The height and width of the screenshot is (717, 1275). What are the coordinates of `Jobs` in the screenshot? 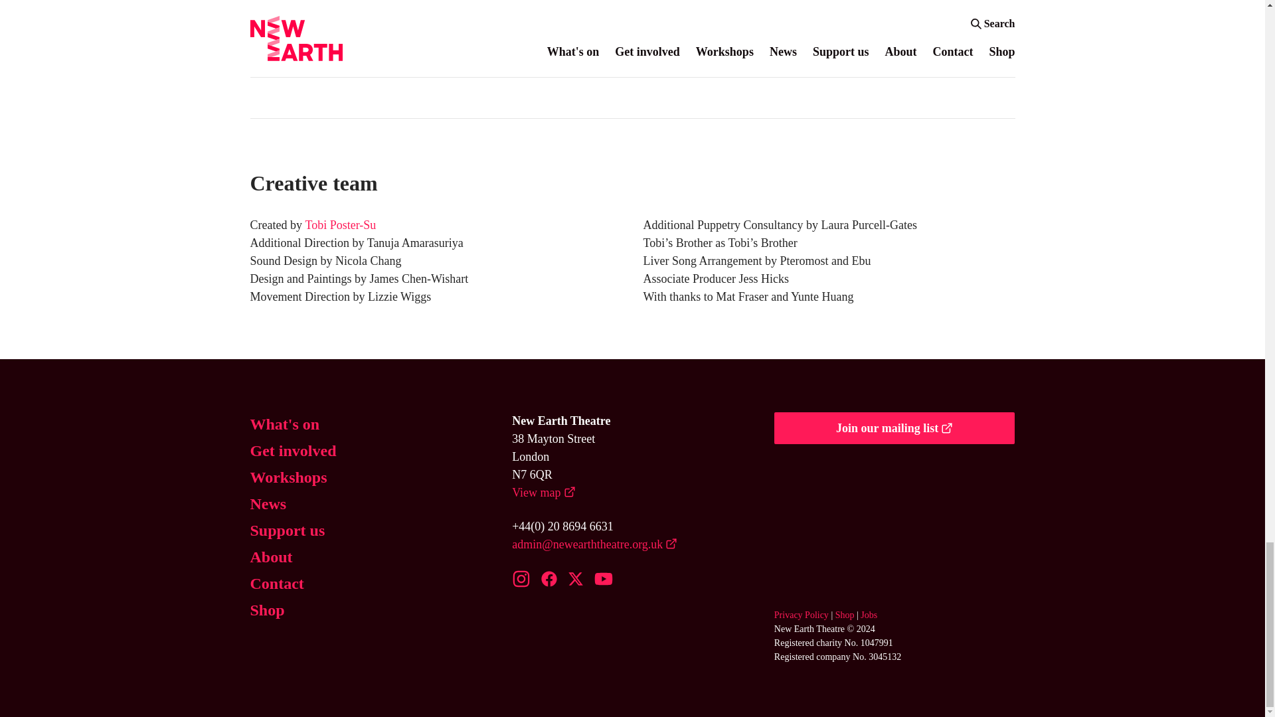 It's located at (869, 615).